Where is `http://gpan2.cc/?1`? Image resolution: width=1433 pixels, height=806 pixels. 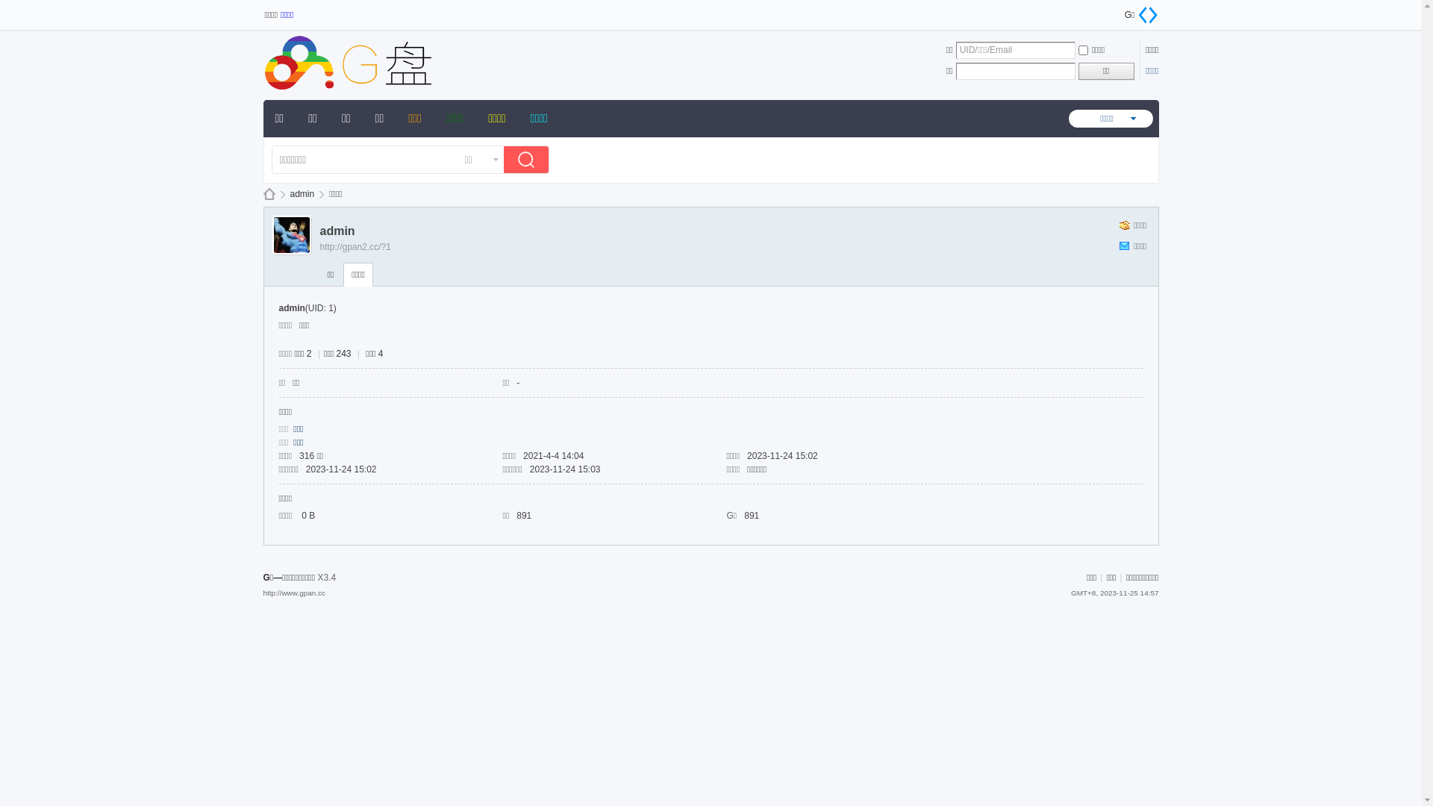 http://gpan2.cc/?1 is located at coordinates (355, 247).